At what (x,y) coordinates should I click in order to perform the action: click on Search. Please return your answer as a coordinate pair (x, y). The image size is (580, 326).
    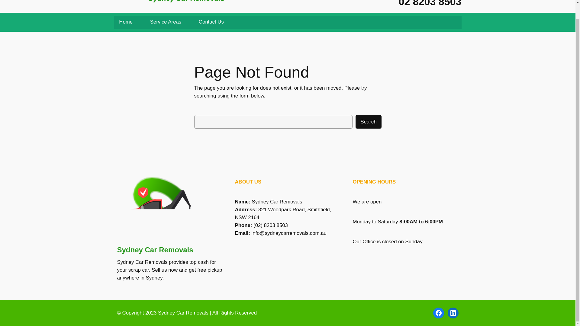
    Looking at the image, I should click on (368, 122).